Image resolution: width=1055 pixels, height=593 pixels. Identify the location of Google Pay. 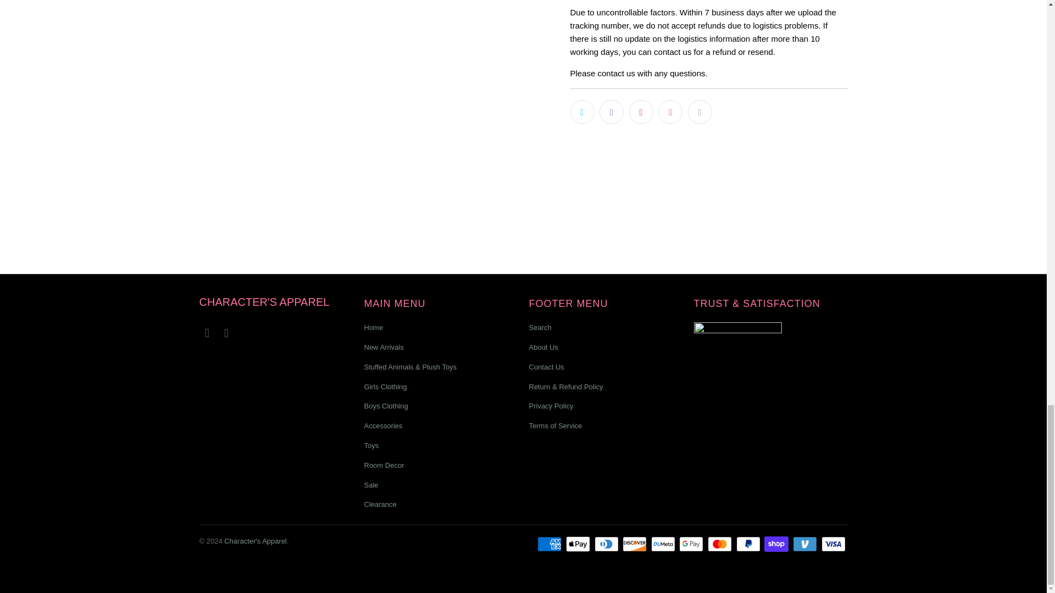
(692, 544).